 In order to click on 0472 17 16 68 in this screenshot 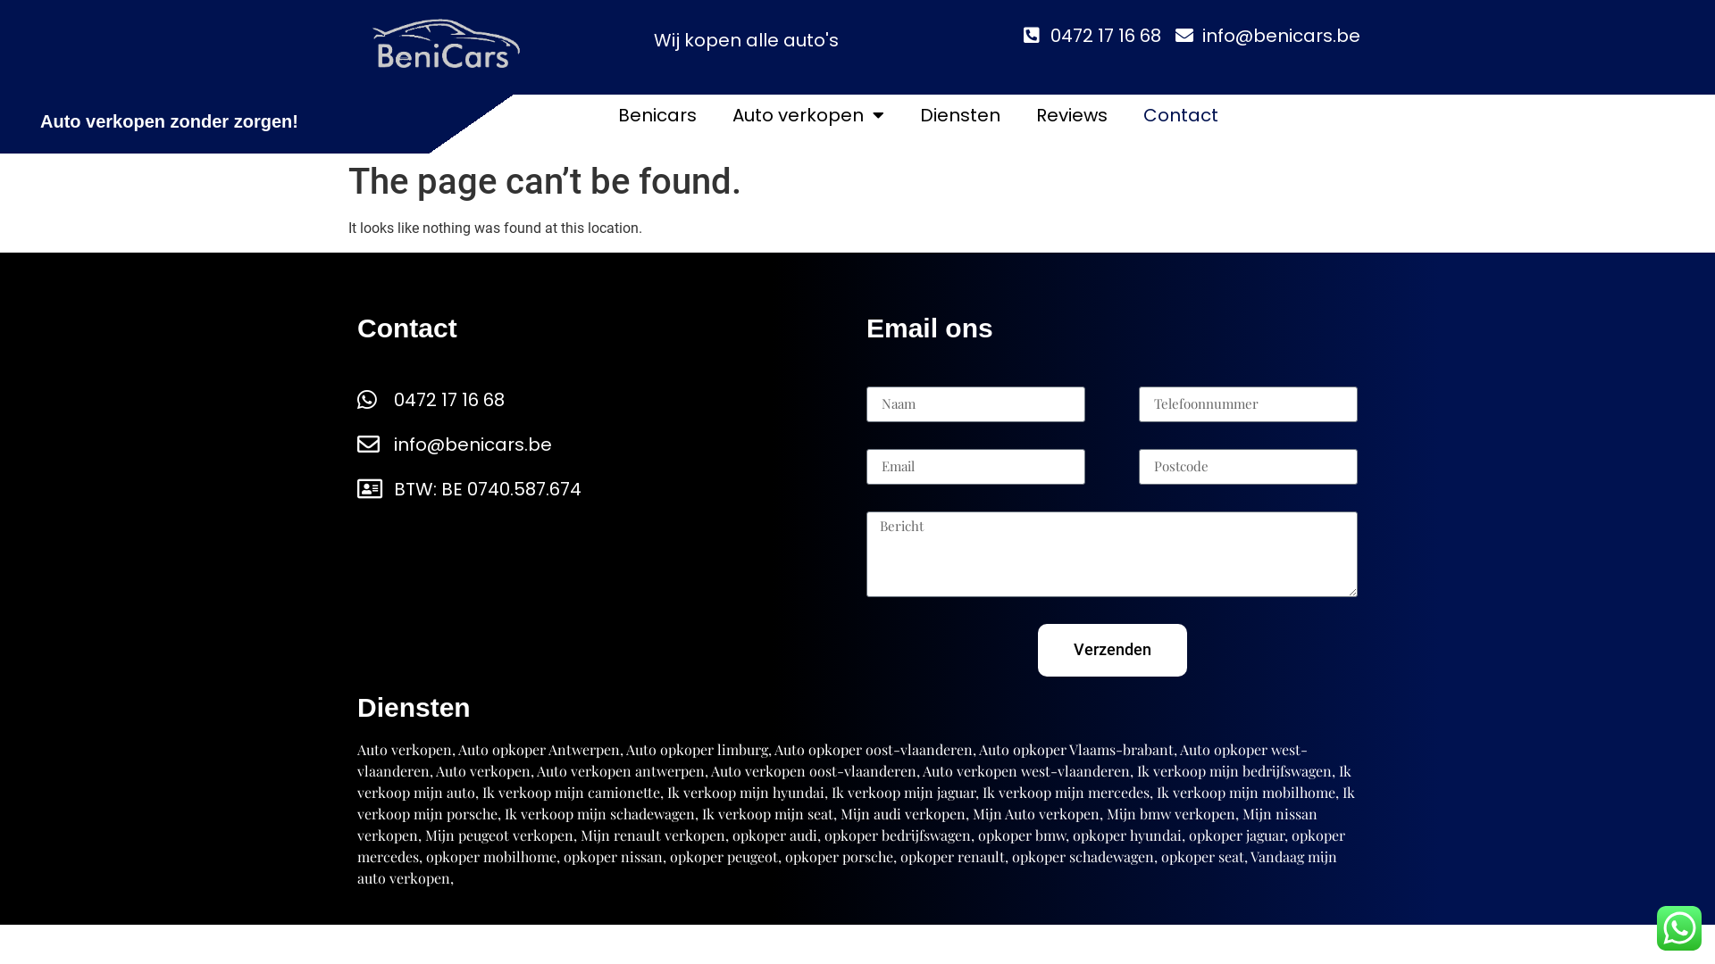, I will do `click(603, 400)`.